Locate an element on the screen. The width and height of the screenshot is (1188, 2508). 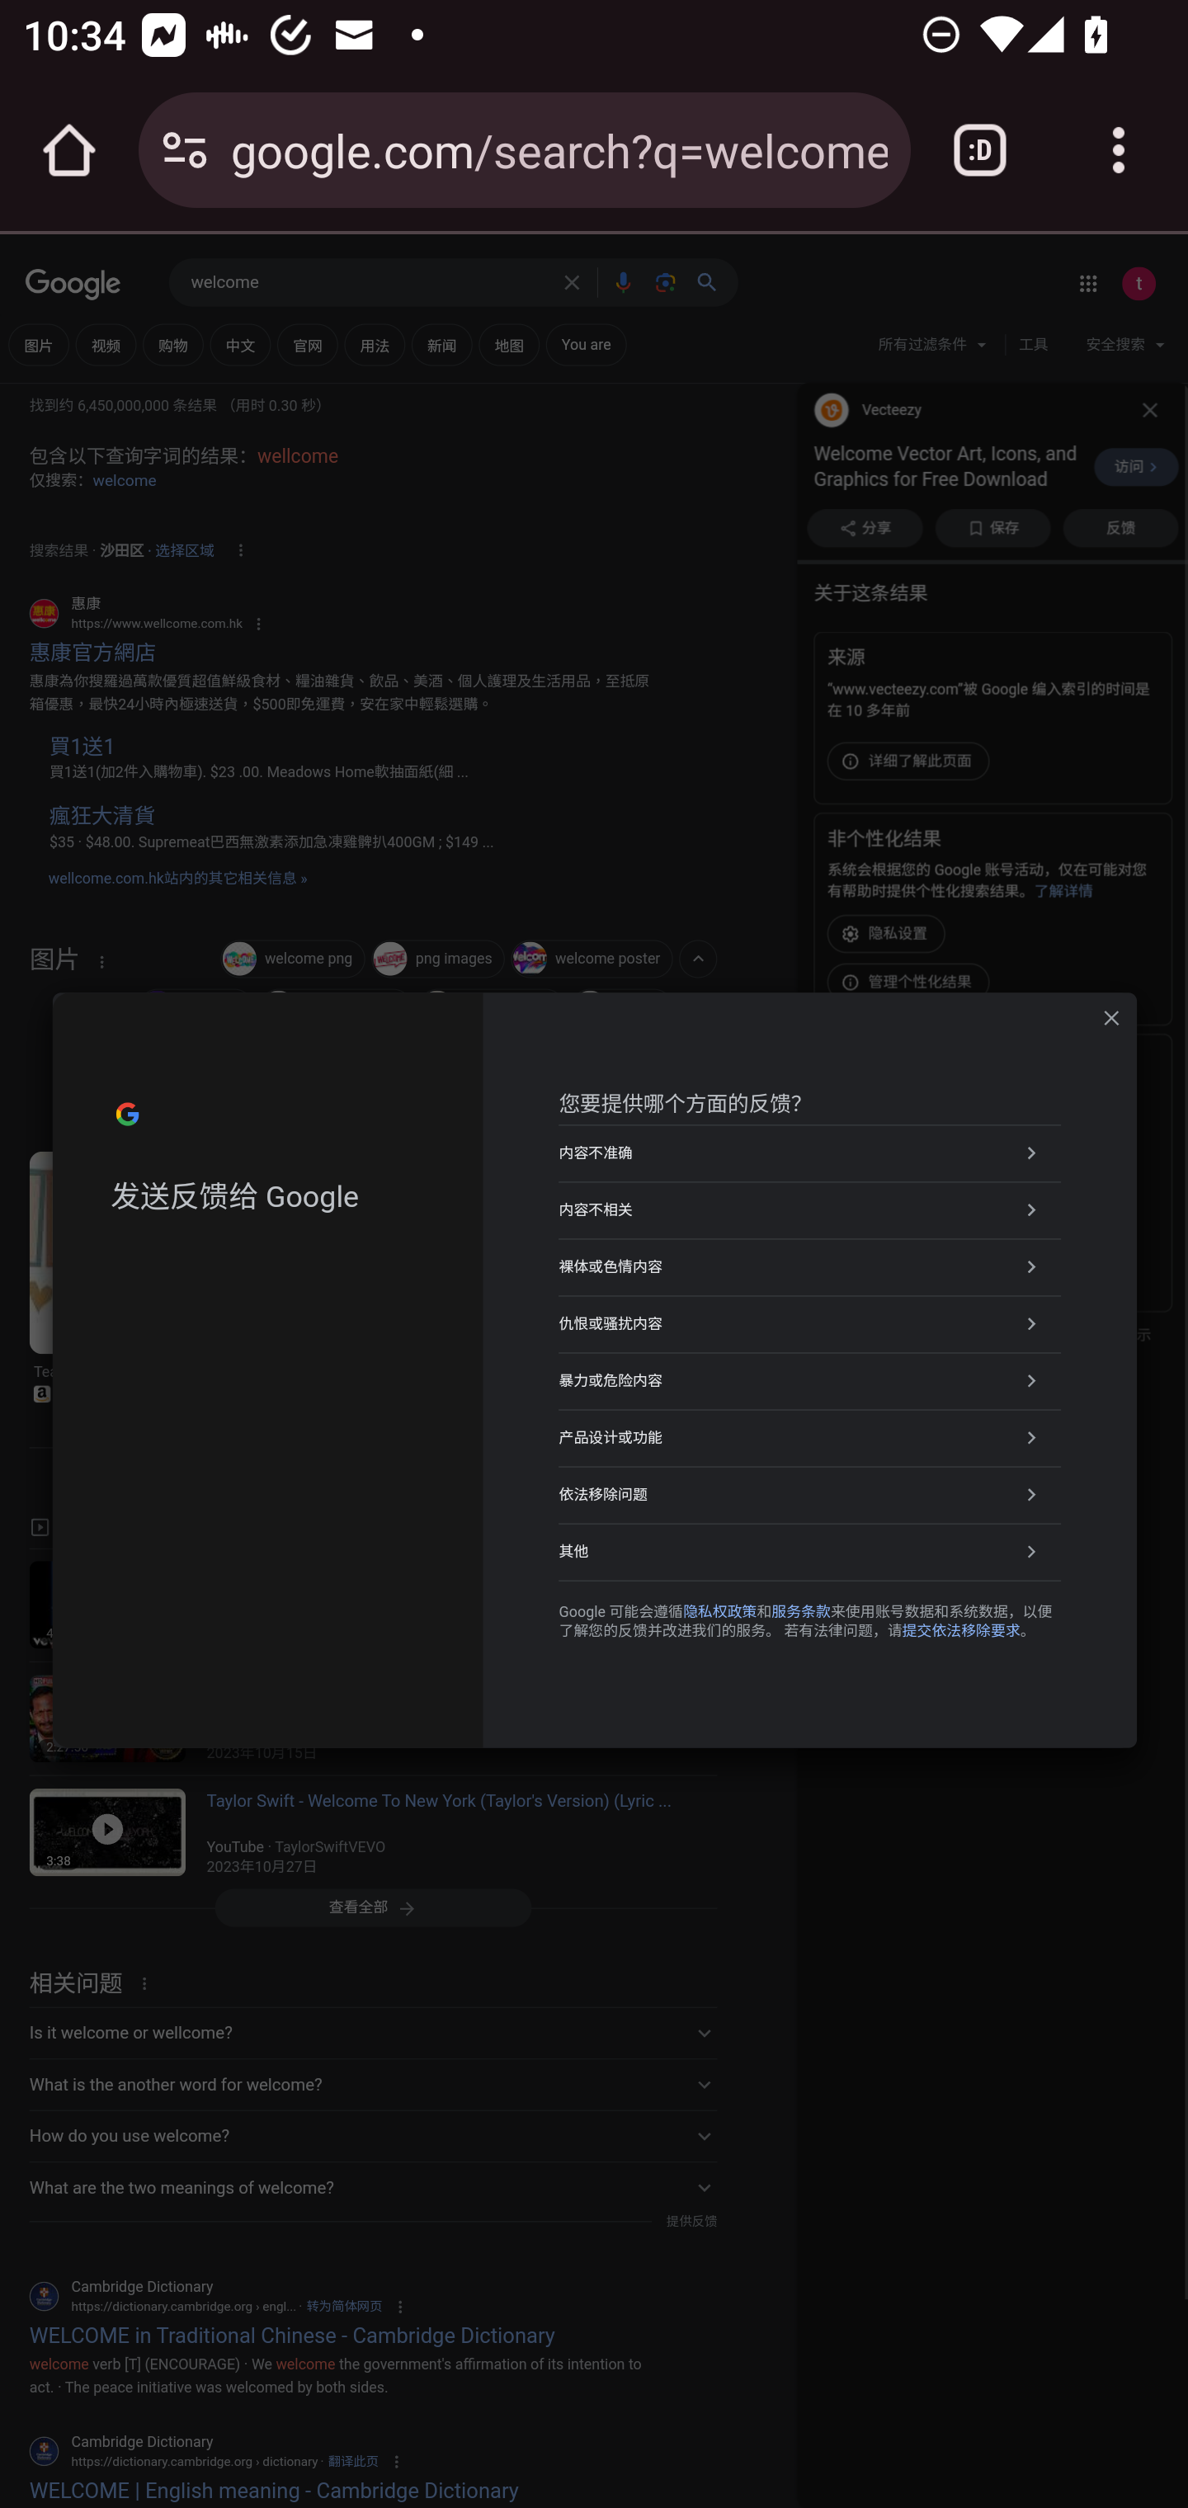
内容不相关 is located at coordinates (810, 1209).